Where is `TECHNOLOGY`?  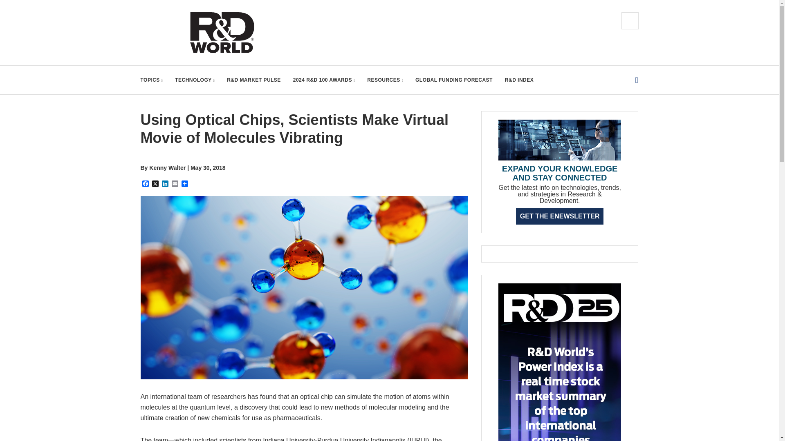 TECHNOLOGY is located at coordinates (195, 80).